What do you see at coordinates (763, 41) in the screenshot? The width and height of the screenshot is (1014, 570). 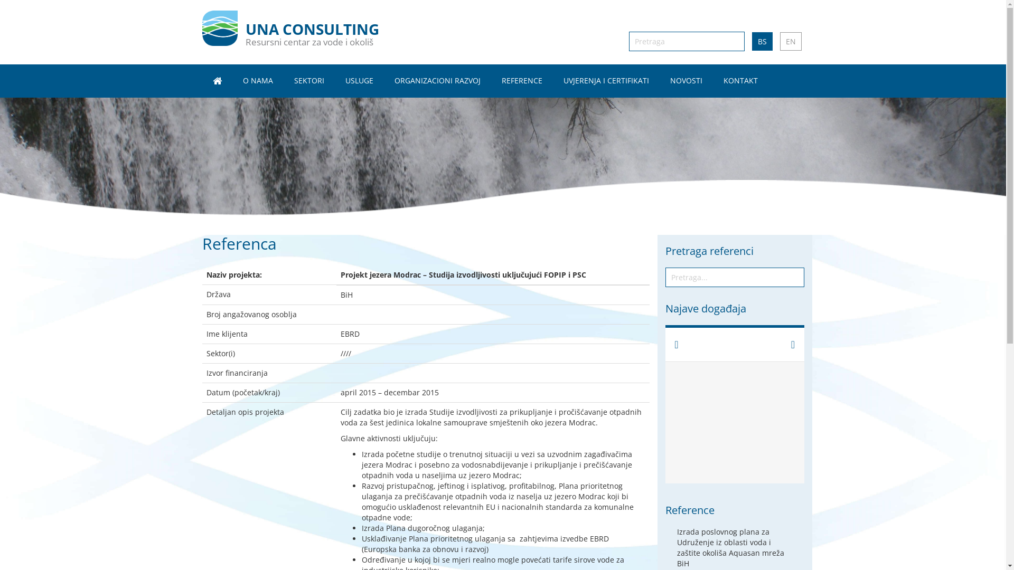 I see `BS` at bounding box center [763, 41].